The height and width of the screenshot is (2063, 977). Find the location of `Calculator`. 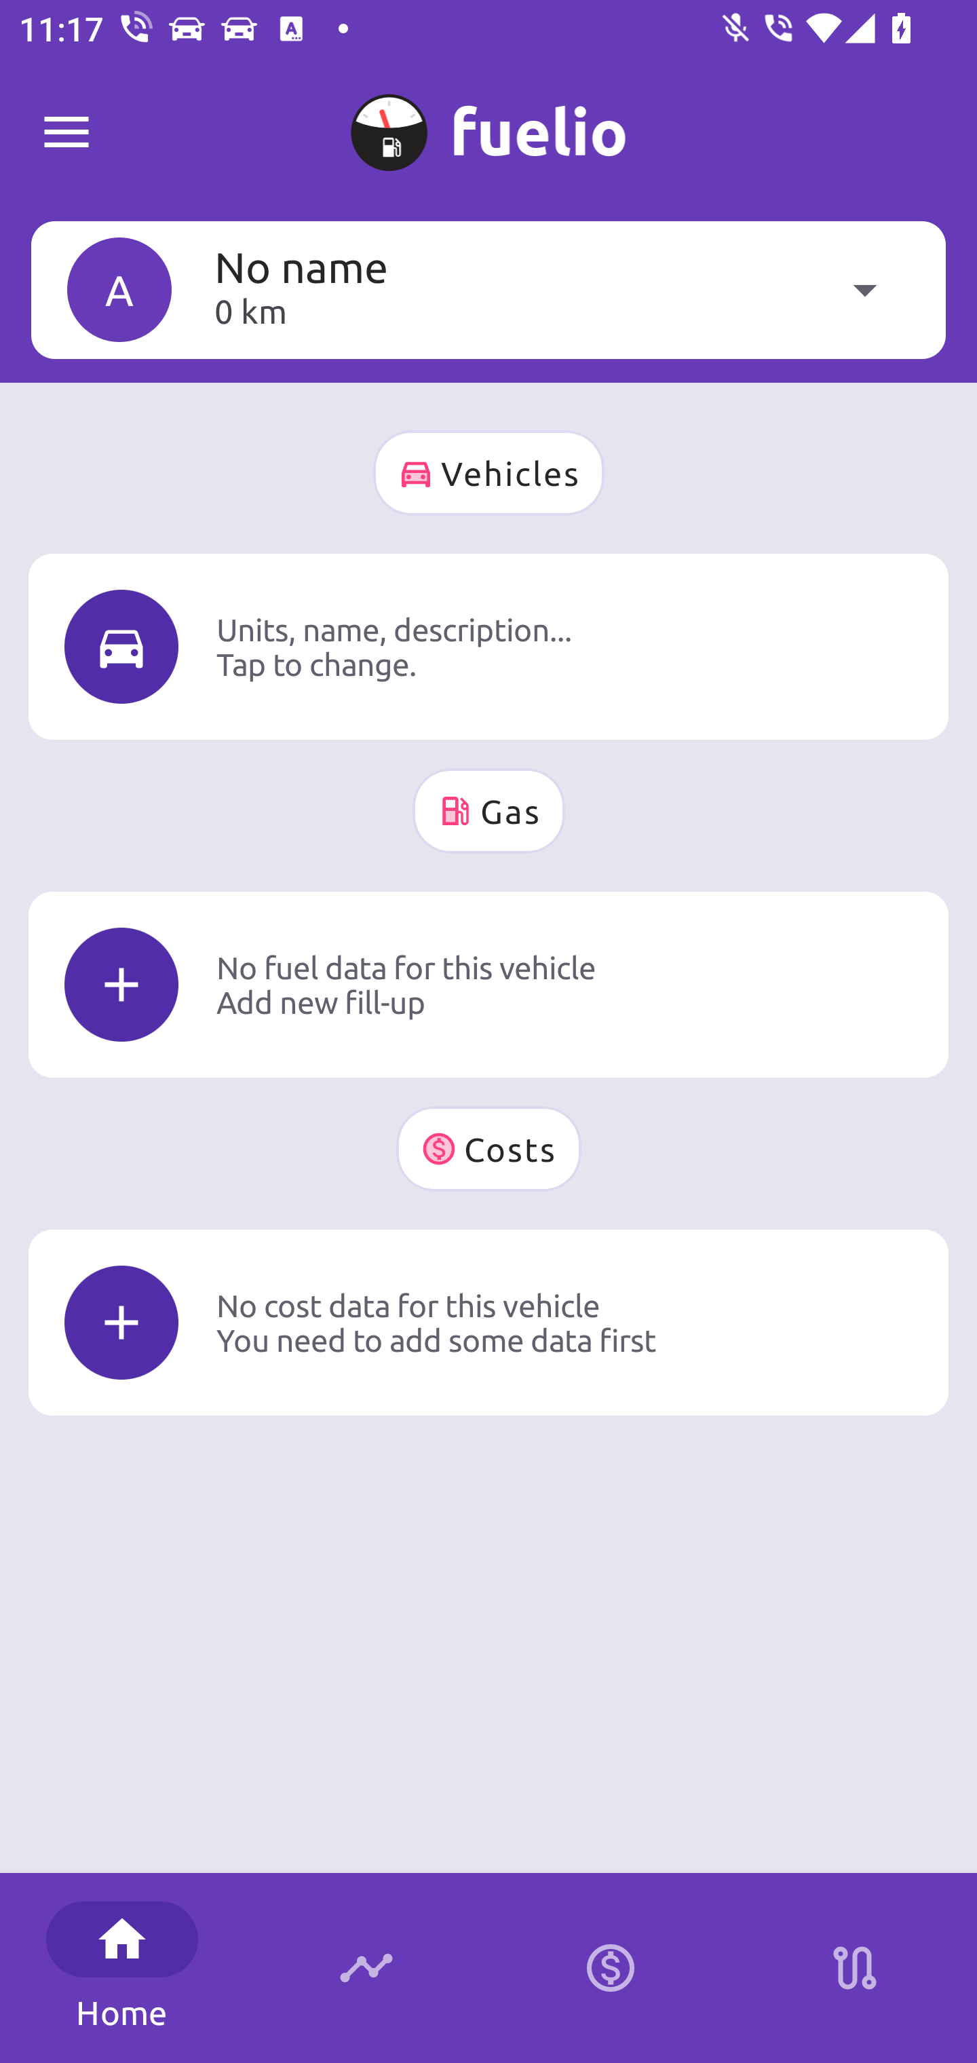

Calculator is located at coordinates (611, 1968).